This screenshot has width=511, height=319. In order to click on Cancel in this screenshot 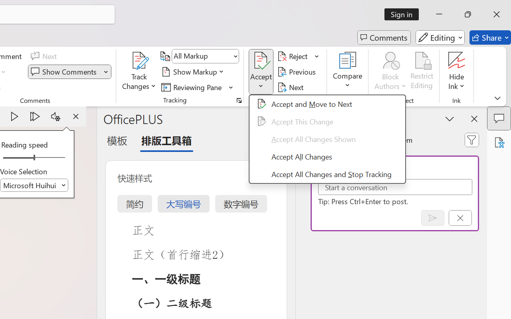, I will do `click(460, 218)`.